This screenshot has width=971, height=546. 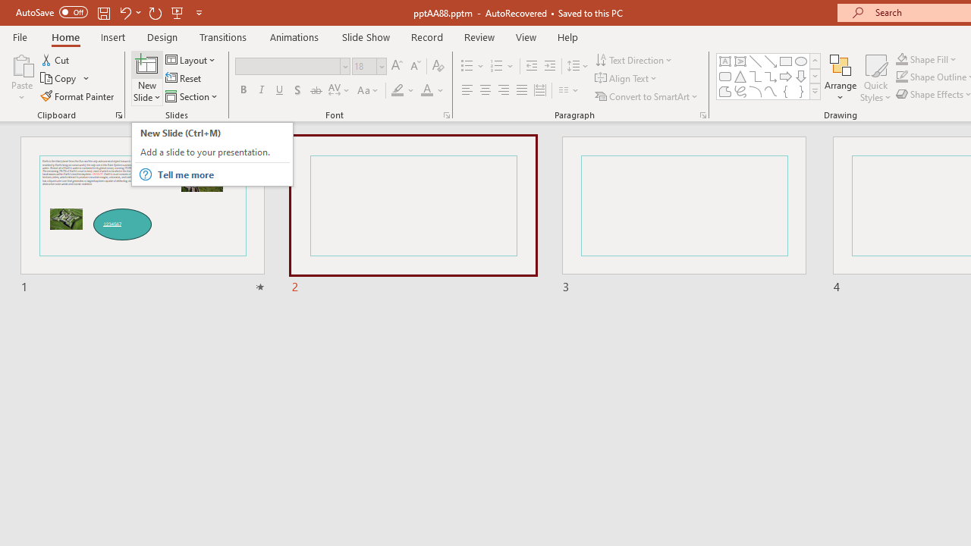 I want to click on Shape Outline Teal, Accent 1, so click(x=901, y=77).